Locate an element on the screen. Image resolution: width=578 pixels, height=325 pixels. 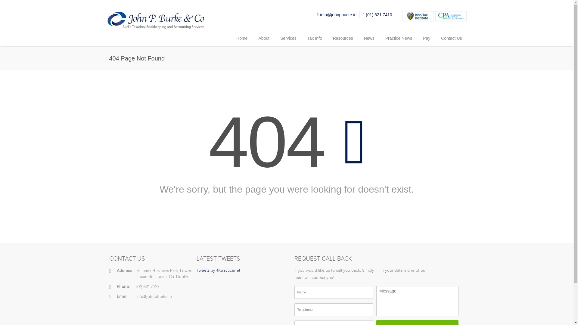
About is located at coordinates (264, 39).